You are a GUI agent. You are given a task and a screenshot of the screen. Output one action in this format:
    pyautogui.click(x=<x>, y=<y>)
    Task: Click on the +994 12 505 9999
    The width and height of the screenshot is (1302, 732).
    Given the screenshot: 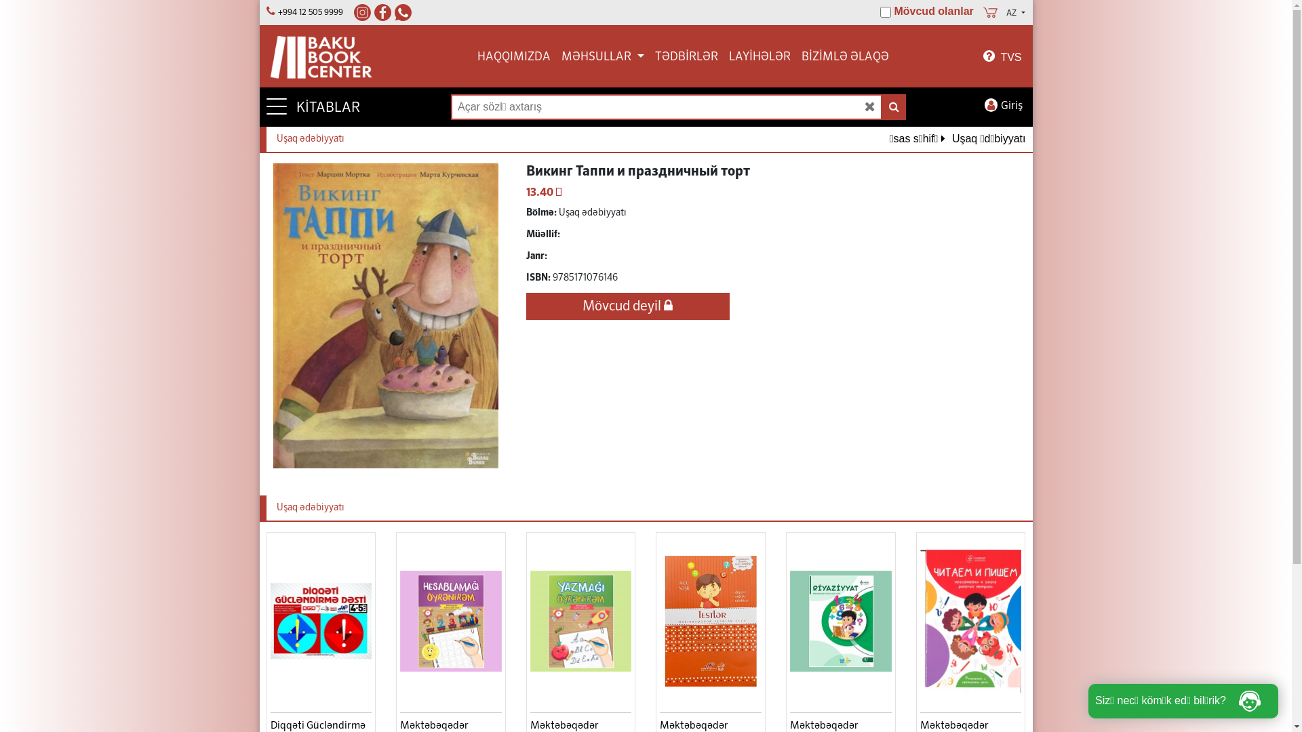 What is the action you would take?
    pyautogui.click(x=314, y=13)
    